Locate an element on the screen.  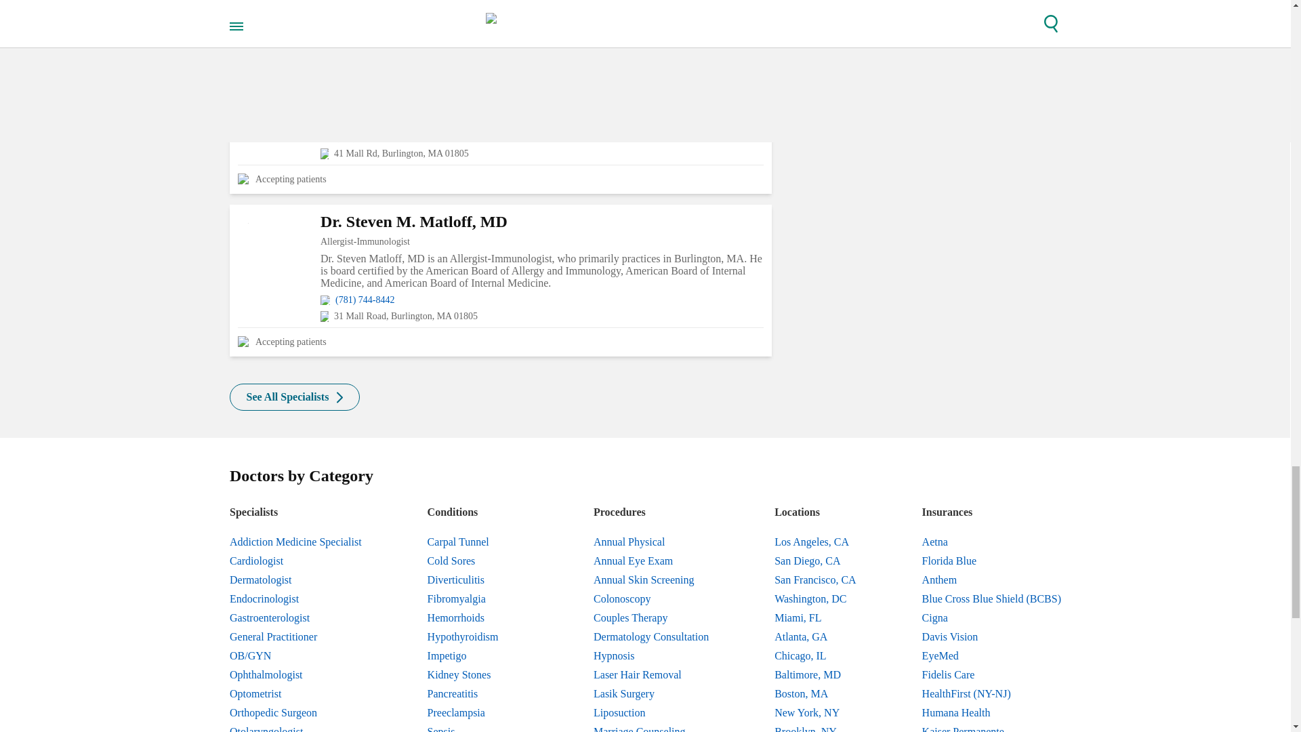
See All Specialists is located at coordinates (295, 396).